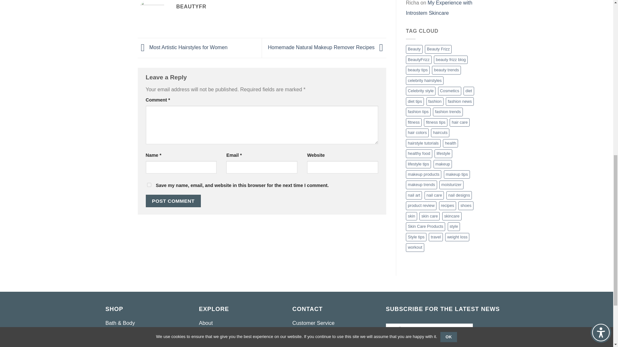 The image size is (618, 347). I want to click on Post Comment, so click(173, 200).